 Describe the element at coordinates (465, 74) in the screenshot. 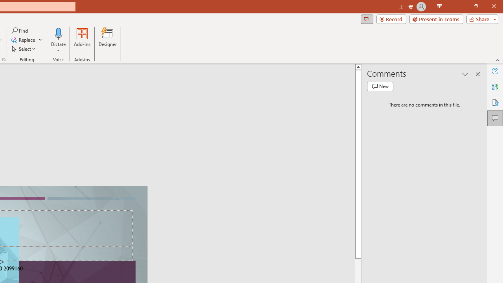

I see `Task Pane Options` at that location.